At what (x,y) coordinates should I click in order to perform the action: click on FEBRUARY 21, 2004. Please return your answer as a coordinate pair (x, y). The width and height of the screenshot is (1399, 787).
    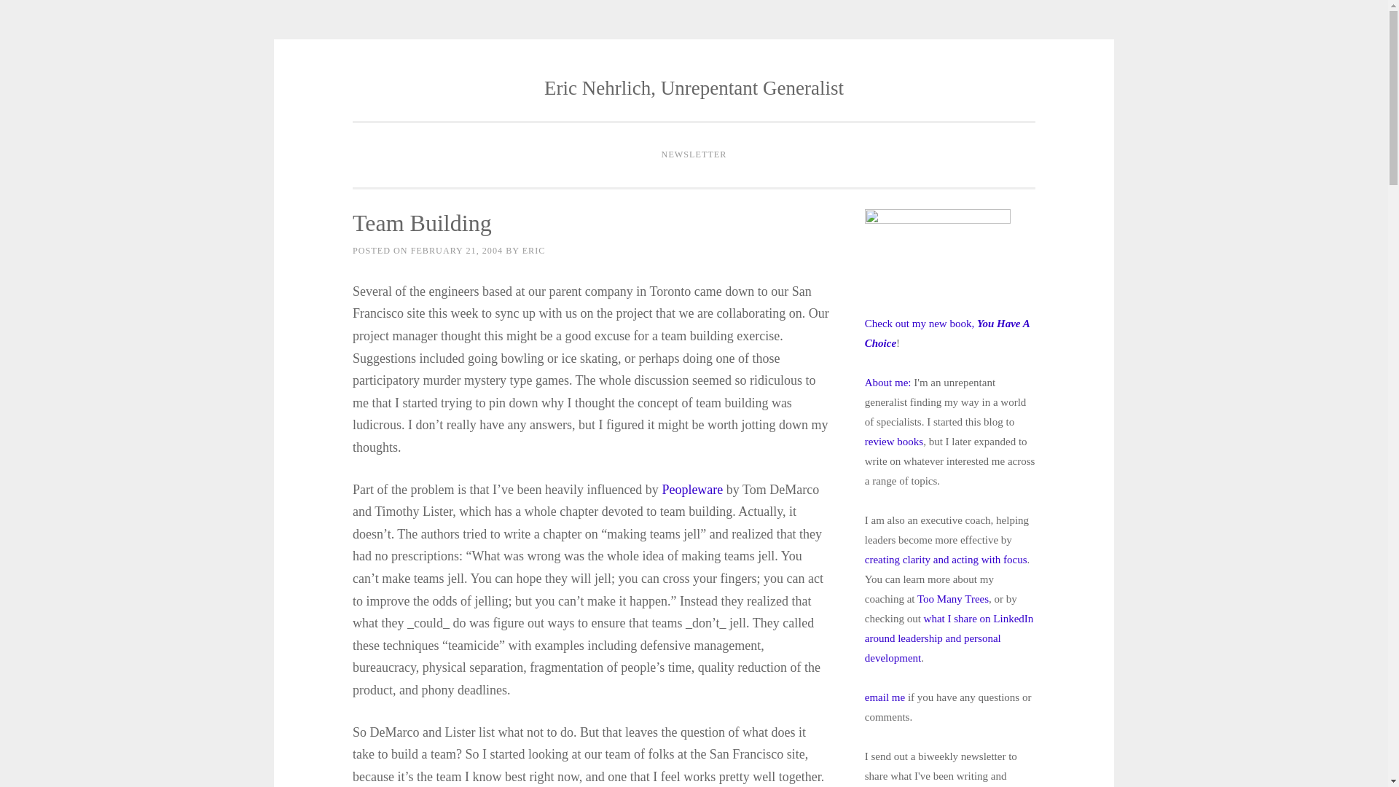
    Looking at the image, I should click on (456, 251).